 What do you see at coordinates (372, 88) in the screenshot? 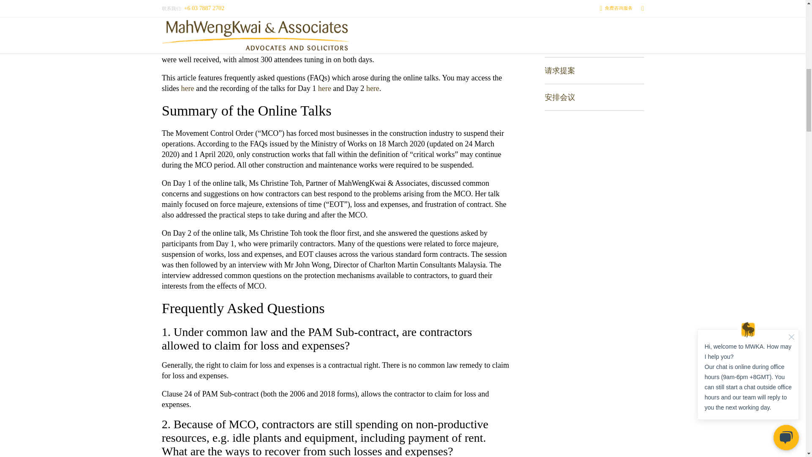
I see `here` at bounding box center [372, 88].